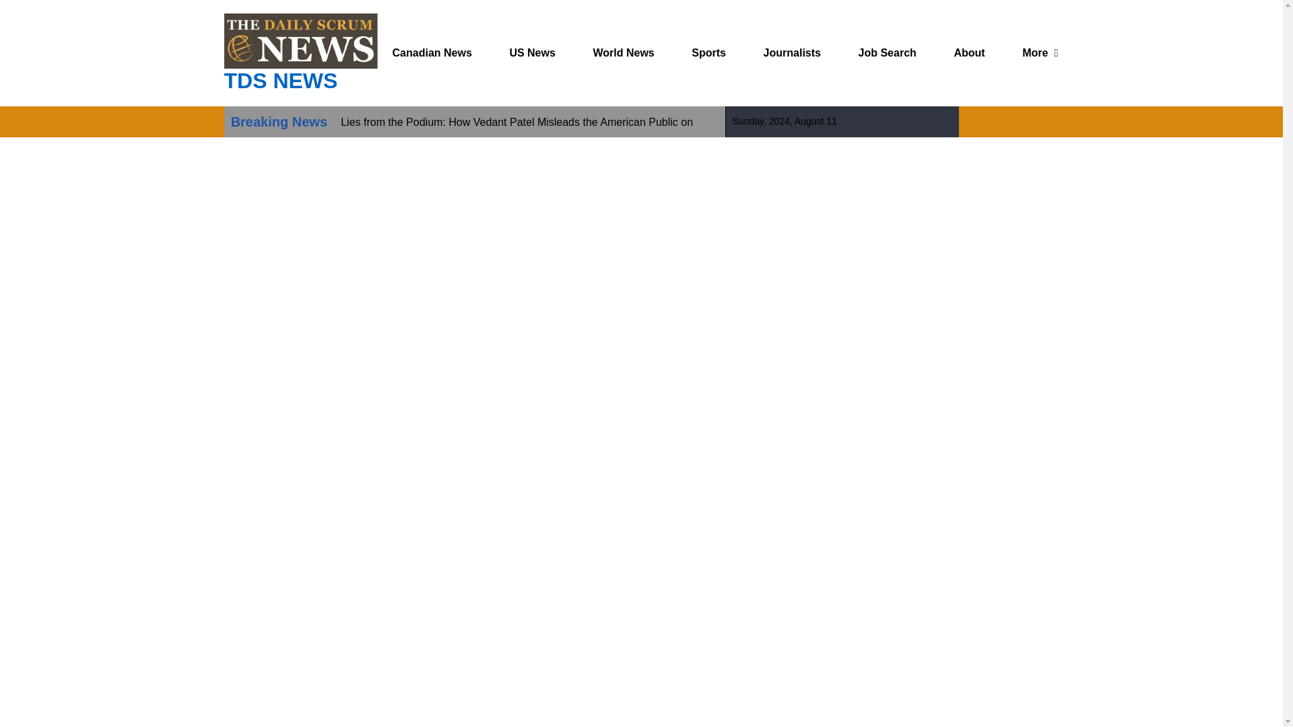 The height and width of the screenshot is (727, 1293). I want to click on Job Search, so click(888, 53).